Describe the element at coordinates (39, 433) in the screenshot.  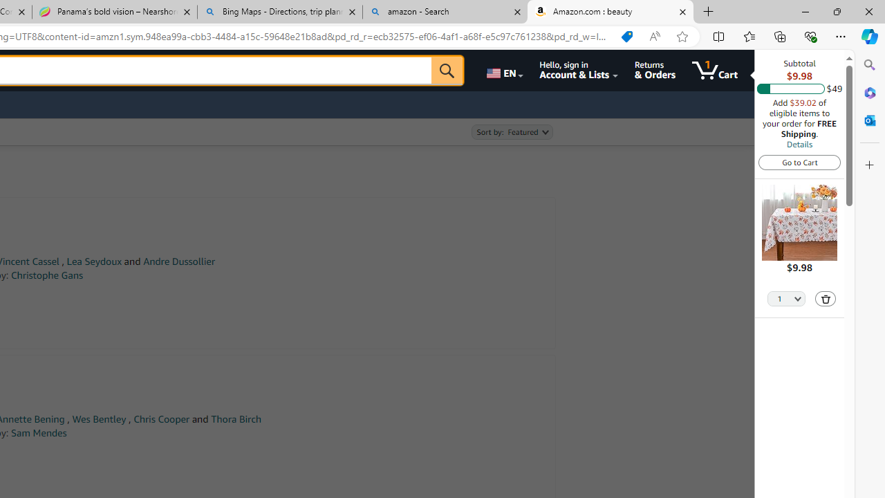
I see `Sam Mendes` at that location.